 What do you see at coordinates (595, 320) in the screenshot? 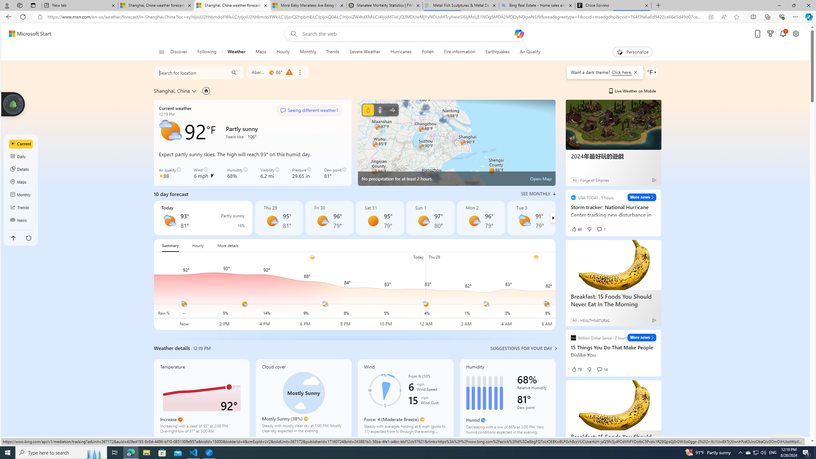
I see `HEALTHNATURAL` at bounding box center [595, 320].